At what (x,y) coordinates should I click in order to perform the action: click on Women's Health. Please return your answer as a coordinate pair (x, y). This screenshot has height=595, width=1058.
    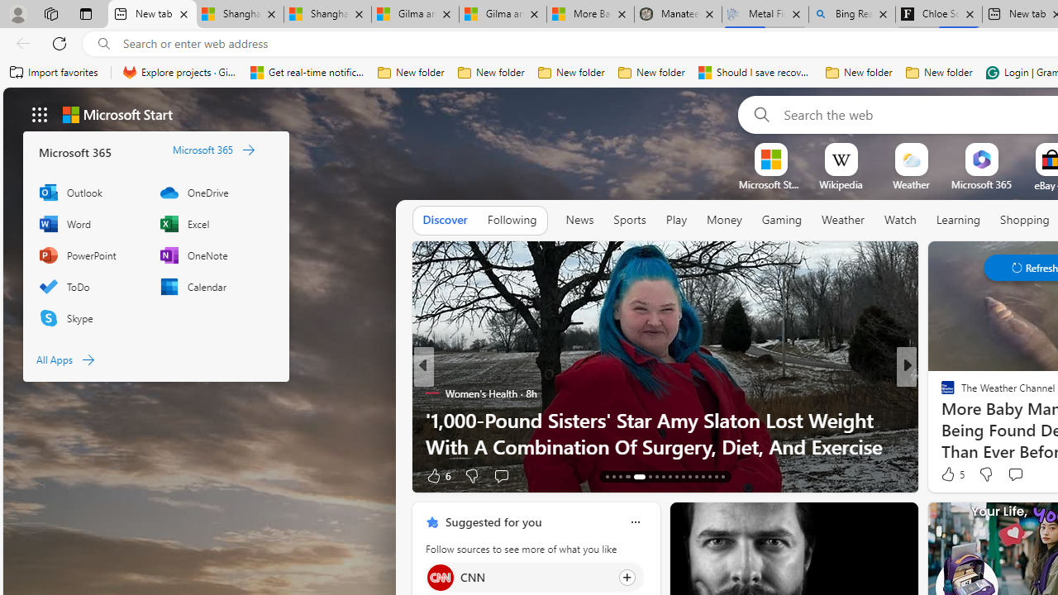
    Looking at the image, I should click on (431, 393).